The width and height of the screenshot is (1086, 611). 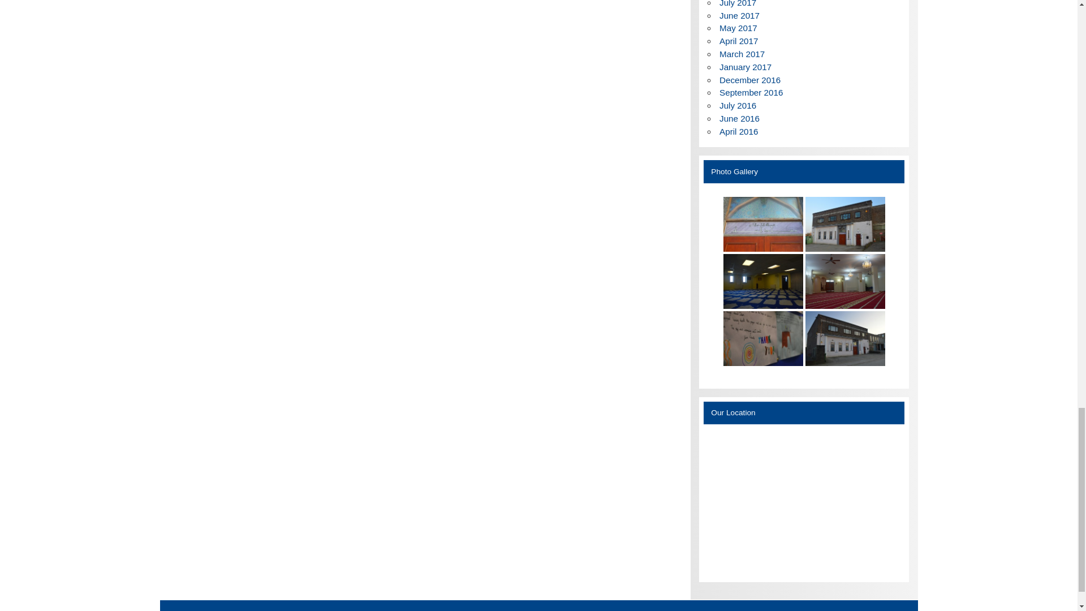 What do you see at coordinates (845, 338) in the screenshot?
I see `Untitled-1       ` at bounding box center [845, 338].